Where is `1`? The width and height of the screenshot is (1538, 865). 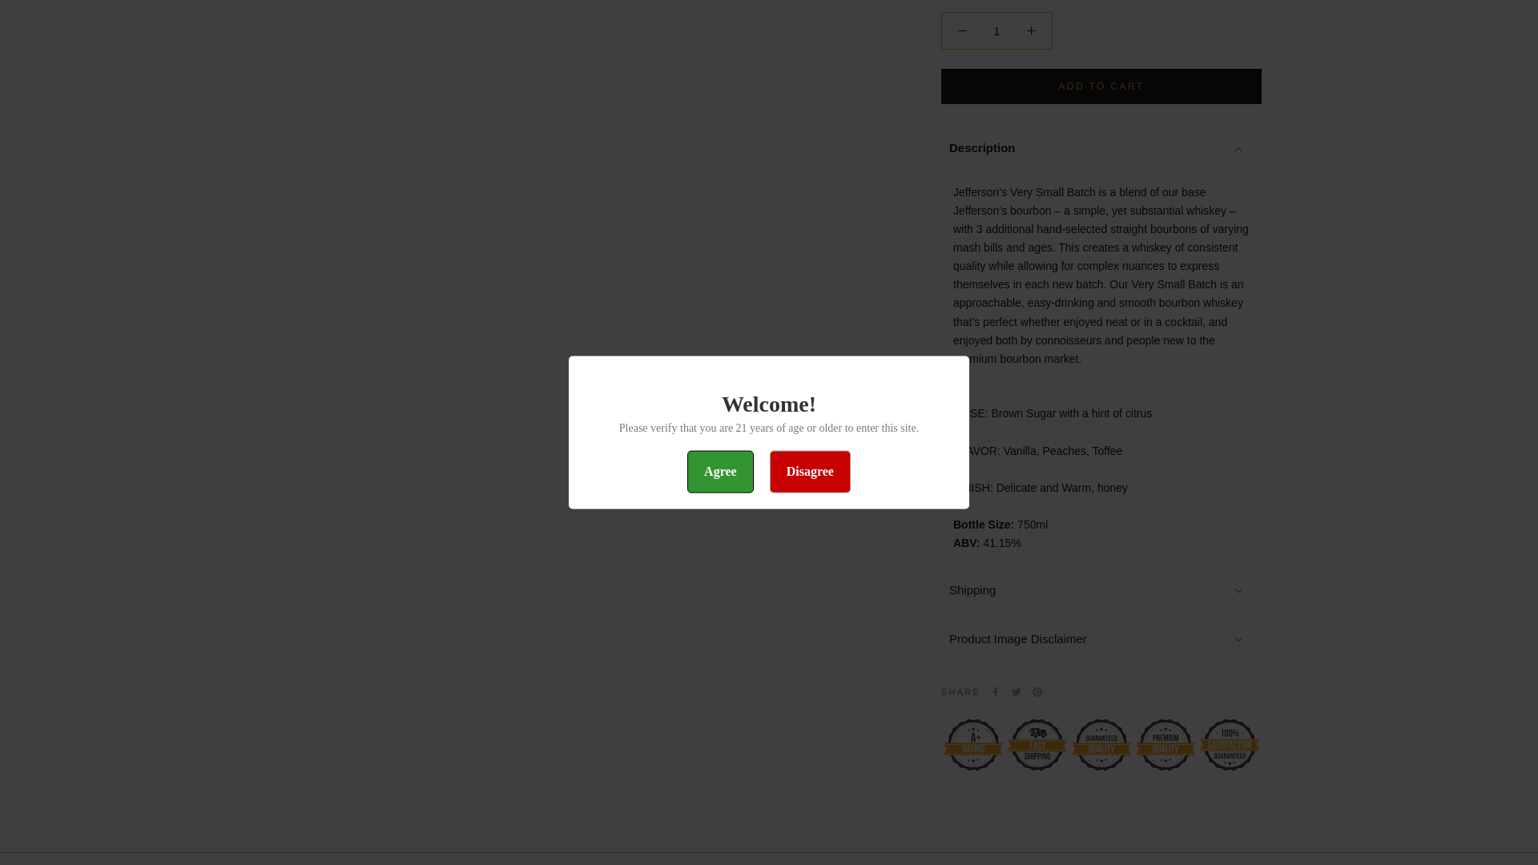
1 is located at coordinates (996, 2).